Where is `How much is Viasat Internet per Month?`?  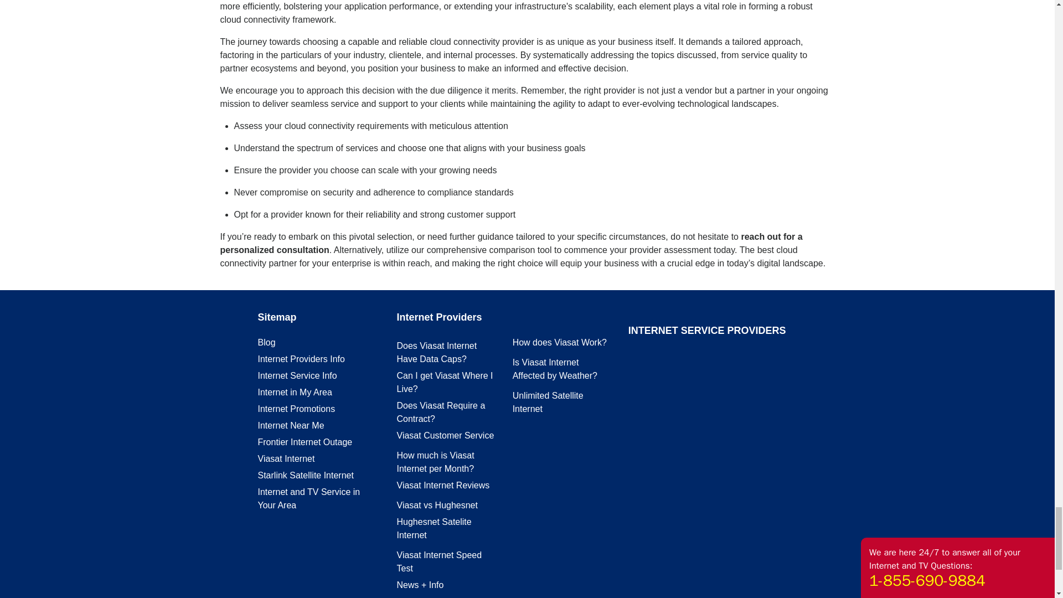 How much is Viasat Internet per Month? is located at coordinates (435, 462).